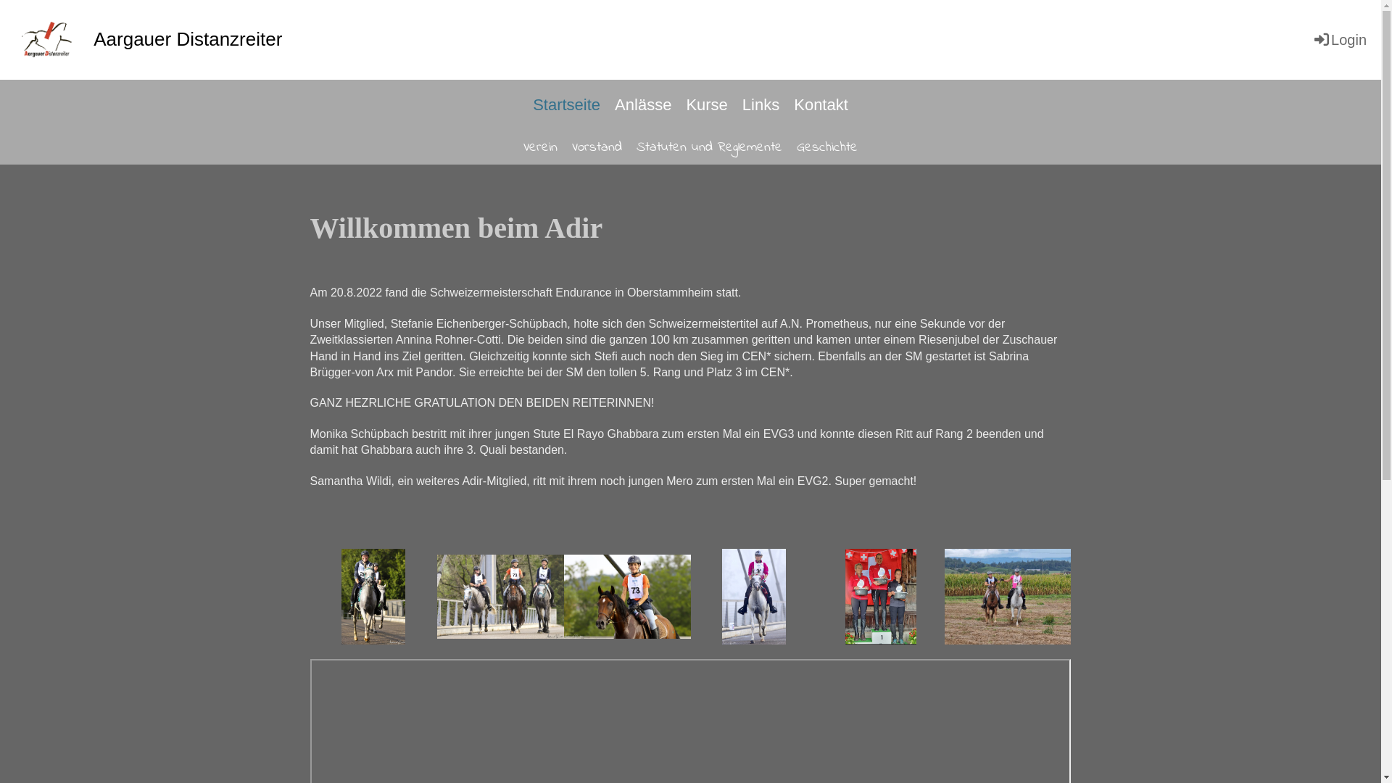 This screenshot has width=1392, height=783. What do you see at coordinates (709, 148) in the screenshot?
I see `Statuten und Reglemente` at bounding box center [709, 148].